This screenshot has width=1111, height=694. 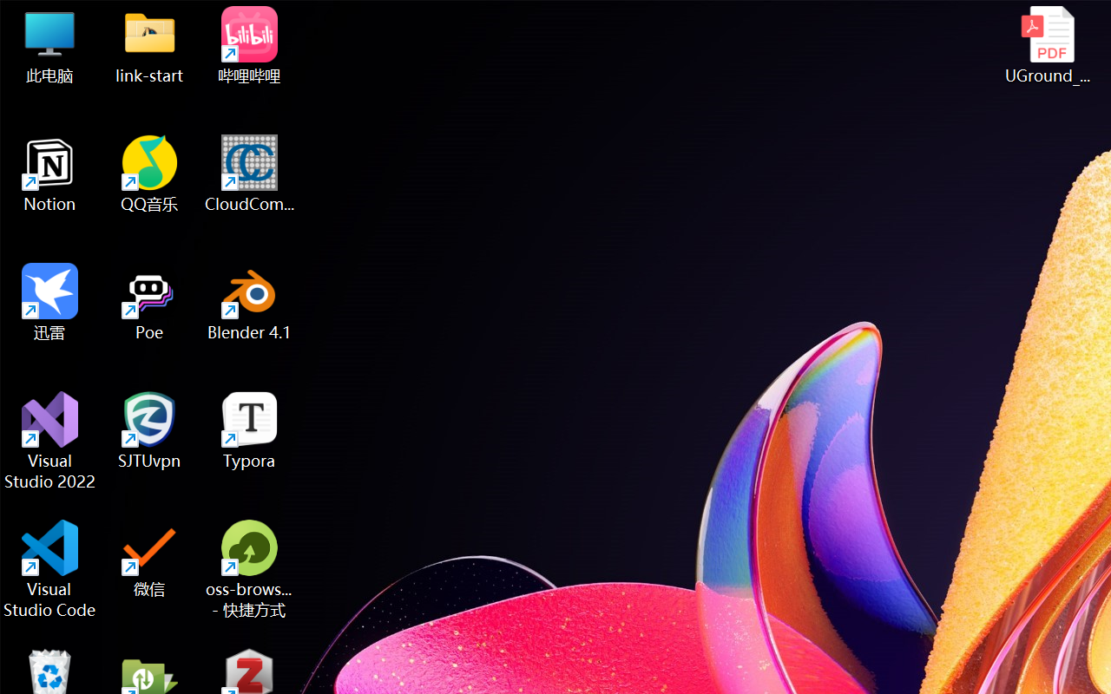 What do you see at coordinates (1047, 45) in the screenshot?
I see `UGround_paper.pdf` at bounding box center [1047, 45].